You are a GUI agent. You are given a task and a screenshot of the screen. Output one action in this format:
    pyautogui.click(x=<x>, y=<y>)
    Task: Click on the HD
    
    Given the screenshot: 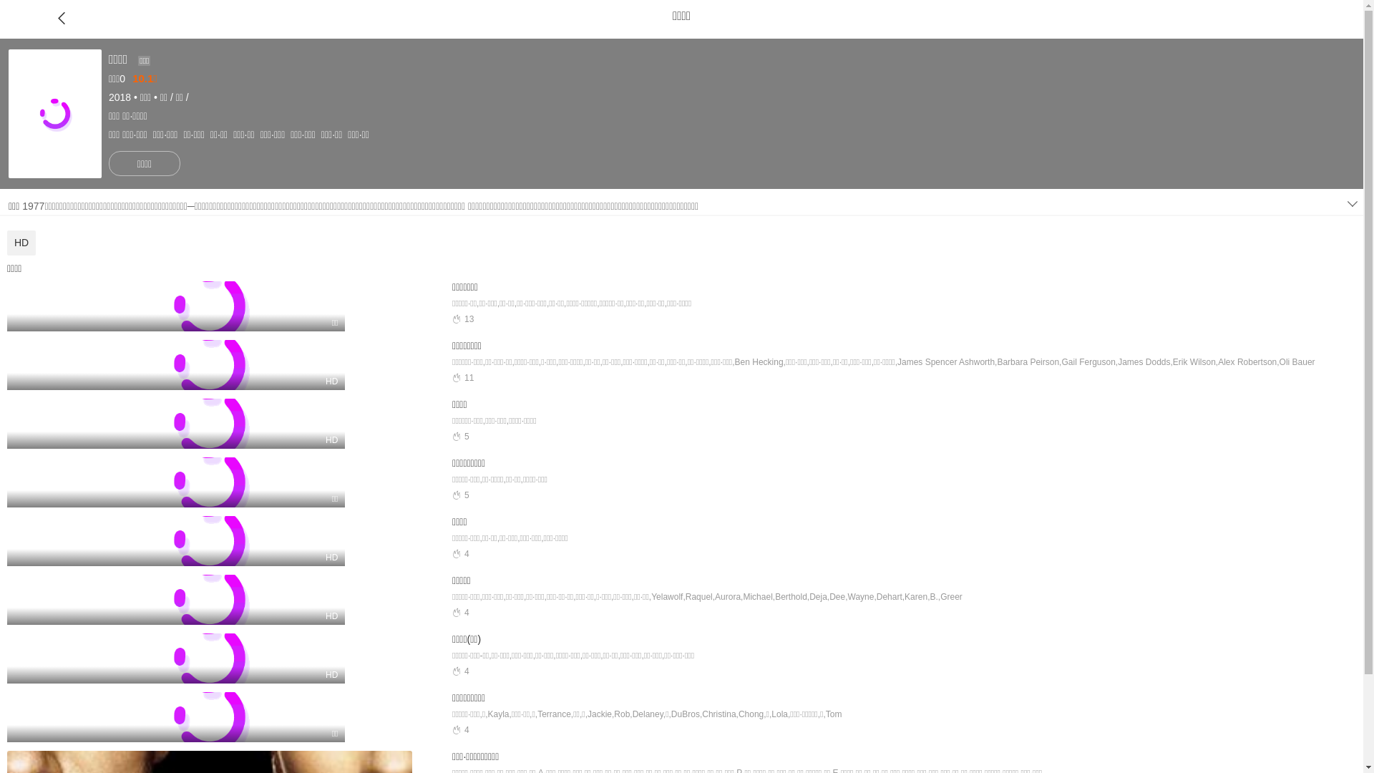 What is the action you would take?
    pyautogui.click(x=21, y=243)
    